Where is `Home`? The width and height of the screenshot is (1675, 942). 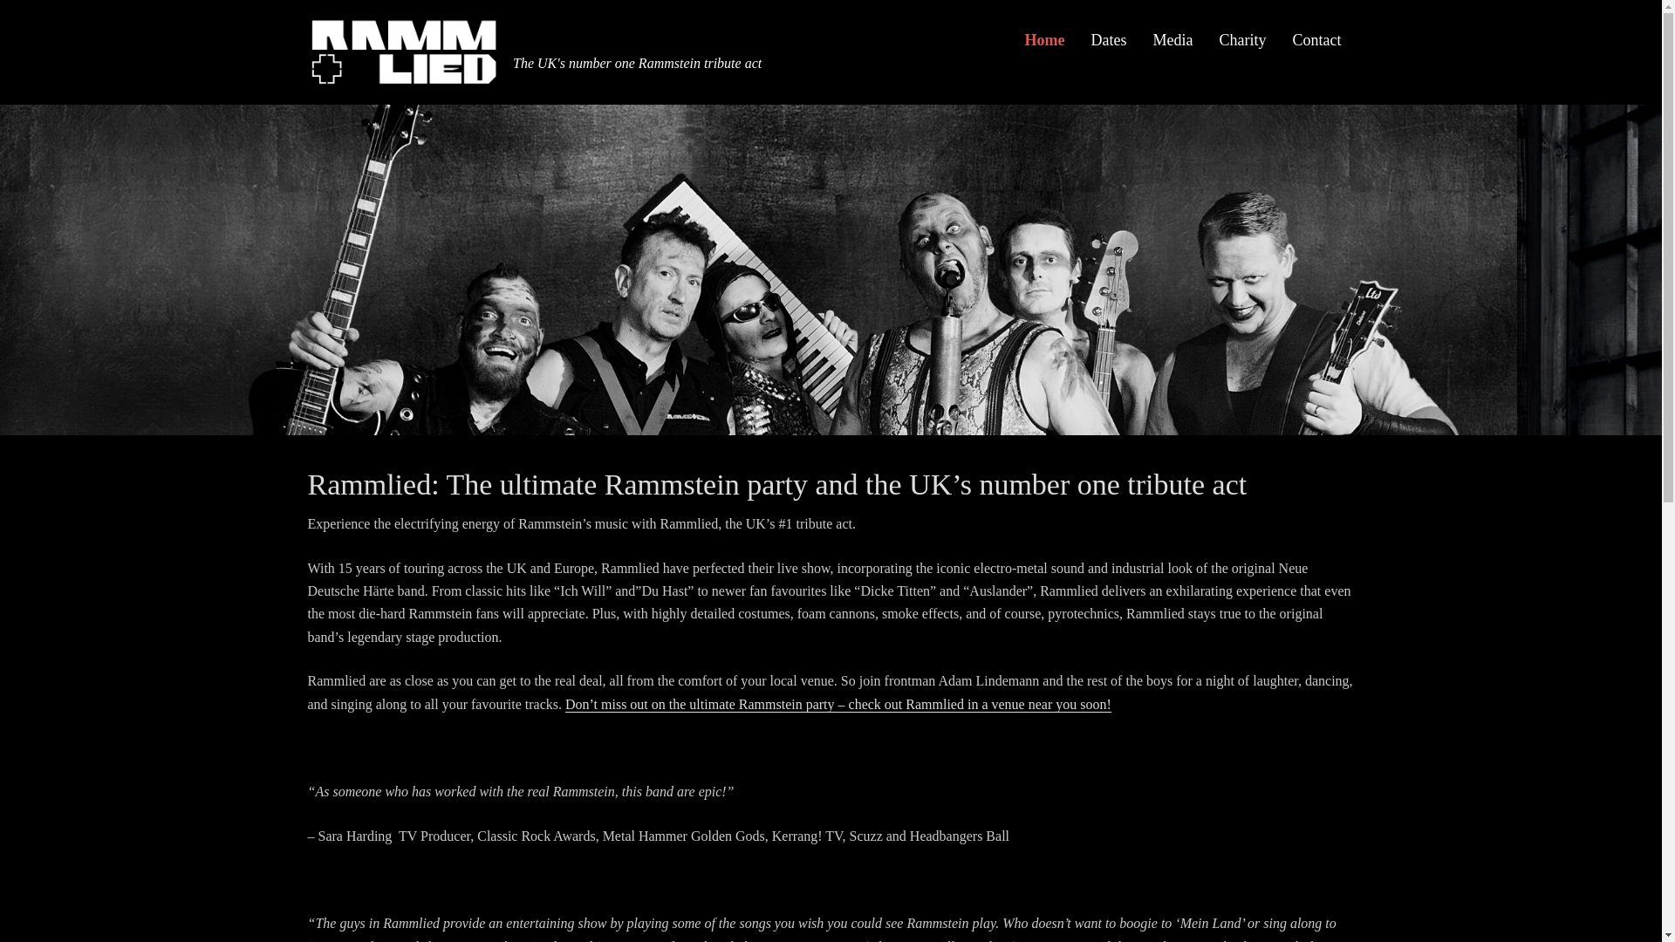 Home is located at coordinates (1045, 40).